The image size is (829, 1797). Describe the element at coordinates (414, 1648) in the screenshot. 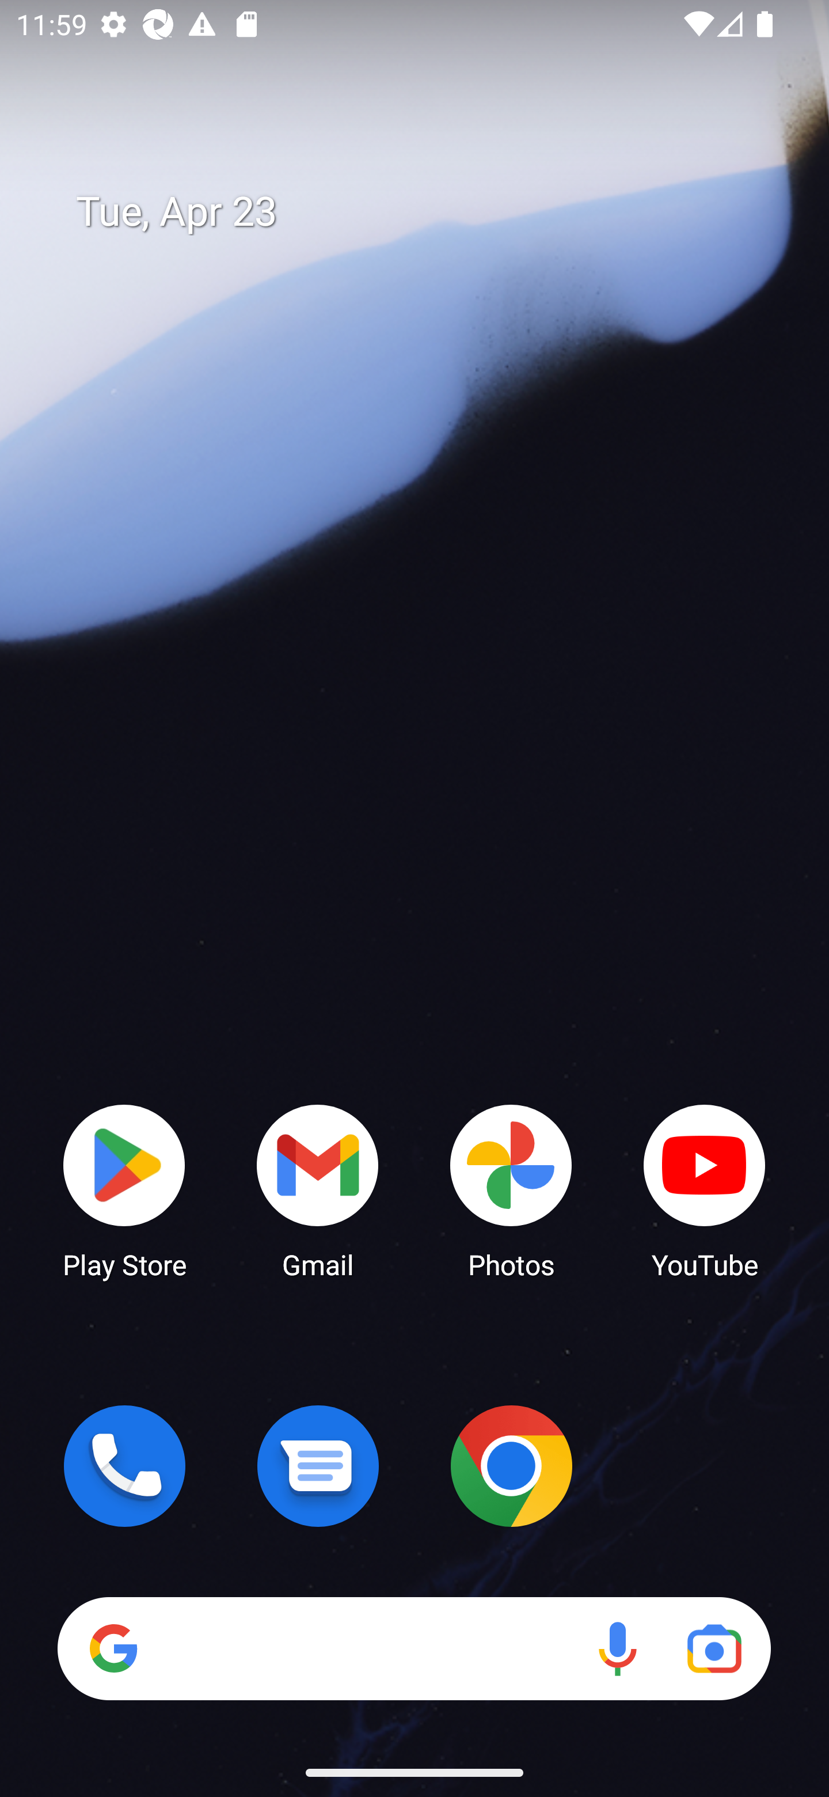

I see `Search Voice search Google Lens` at that location.